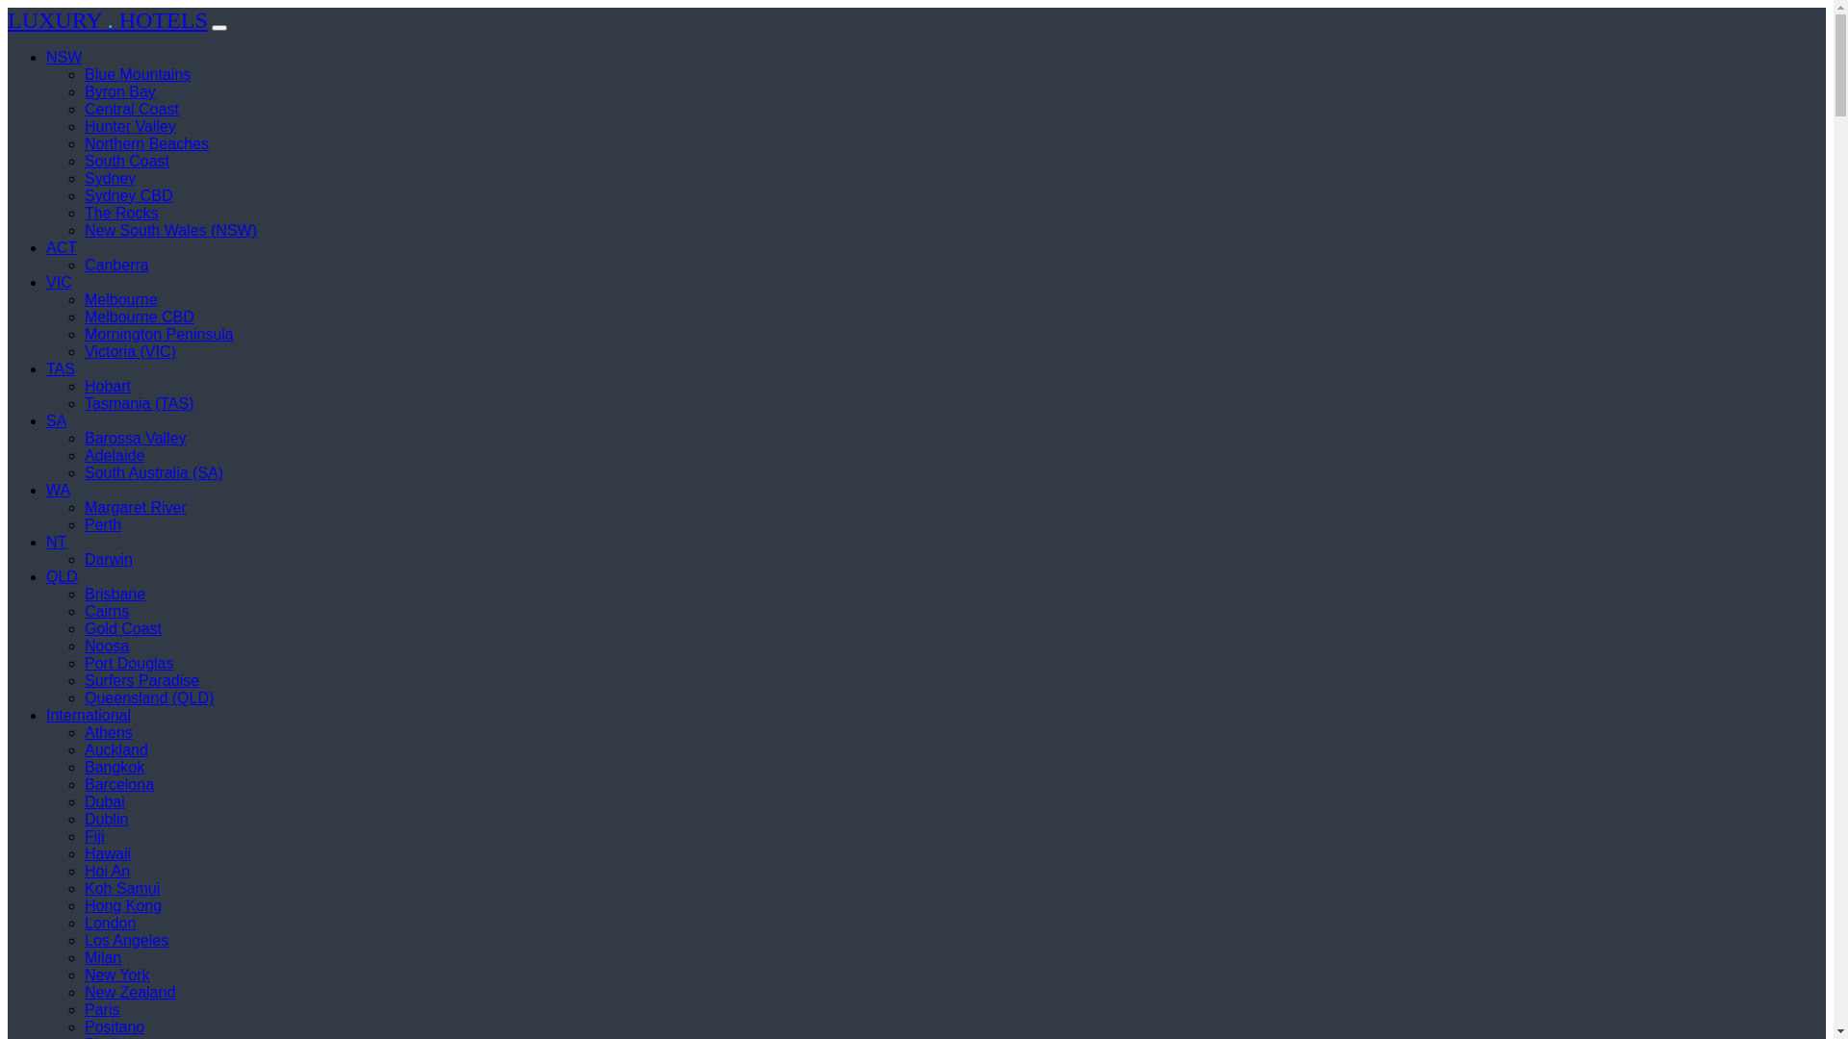 This screenshot has width=1848, height=1039. What do you see at coordinates (105, 802) in the screenshot?
I see `Dubai` at bounding box center [105, 802].